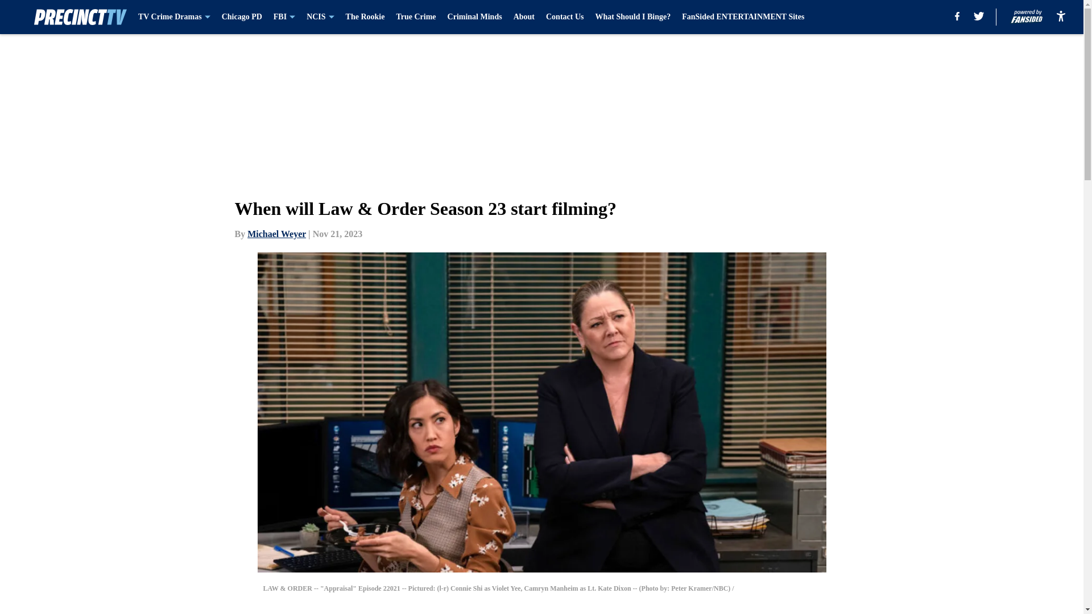  Describe the element at coordinates (743, 17) in the screenshot. I see `FanSided ENTERTAINMENT Sites` at that location.